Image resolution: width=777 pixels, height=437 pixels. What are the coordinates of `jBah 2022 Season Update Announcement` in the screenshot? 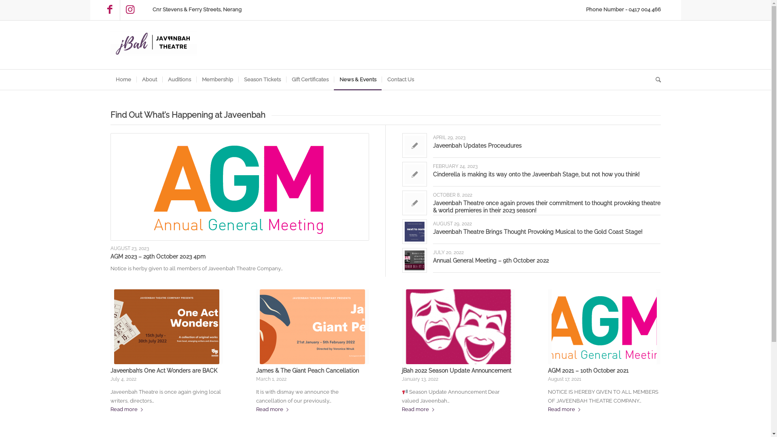 It's located at (456, 371).